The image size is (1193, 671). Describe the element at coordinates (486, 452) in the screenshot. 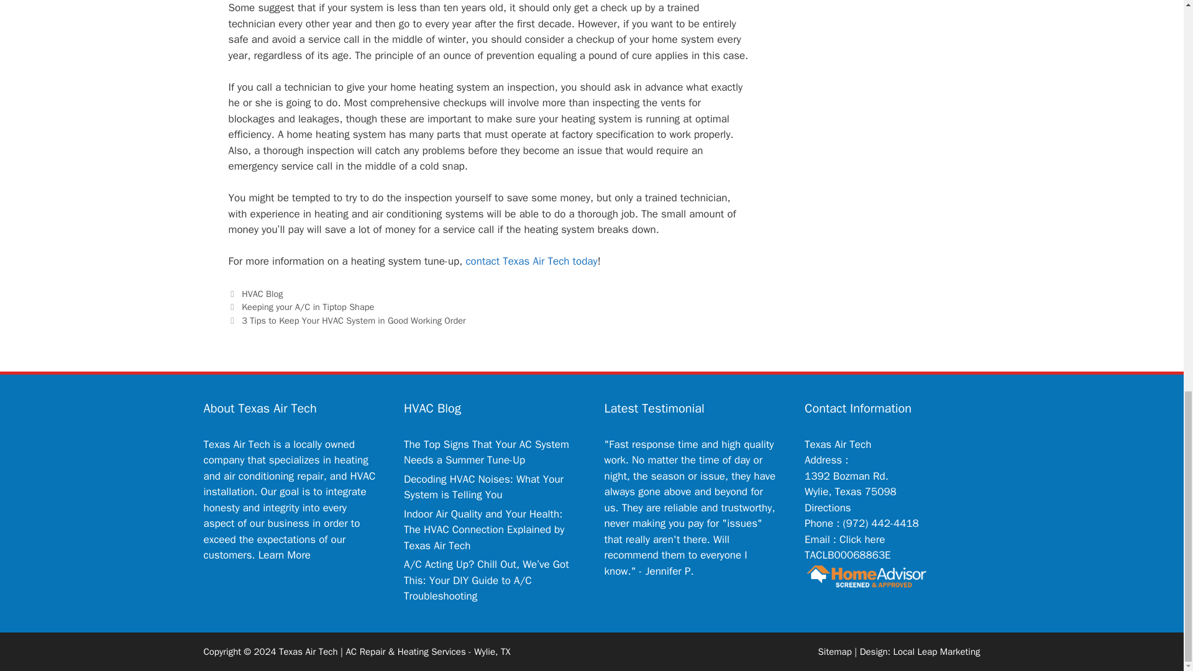

I see `The Top Signs That Your AC System Needs a Summer Tune-Up` at that location.